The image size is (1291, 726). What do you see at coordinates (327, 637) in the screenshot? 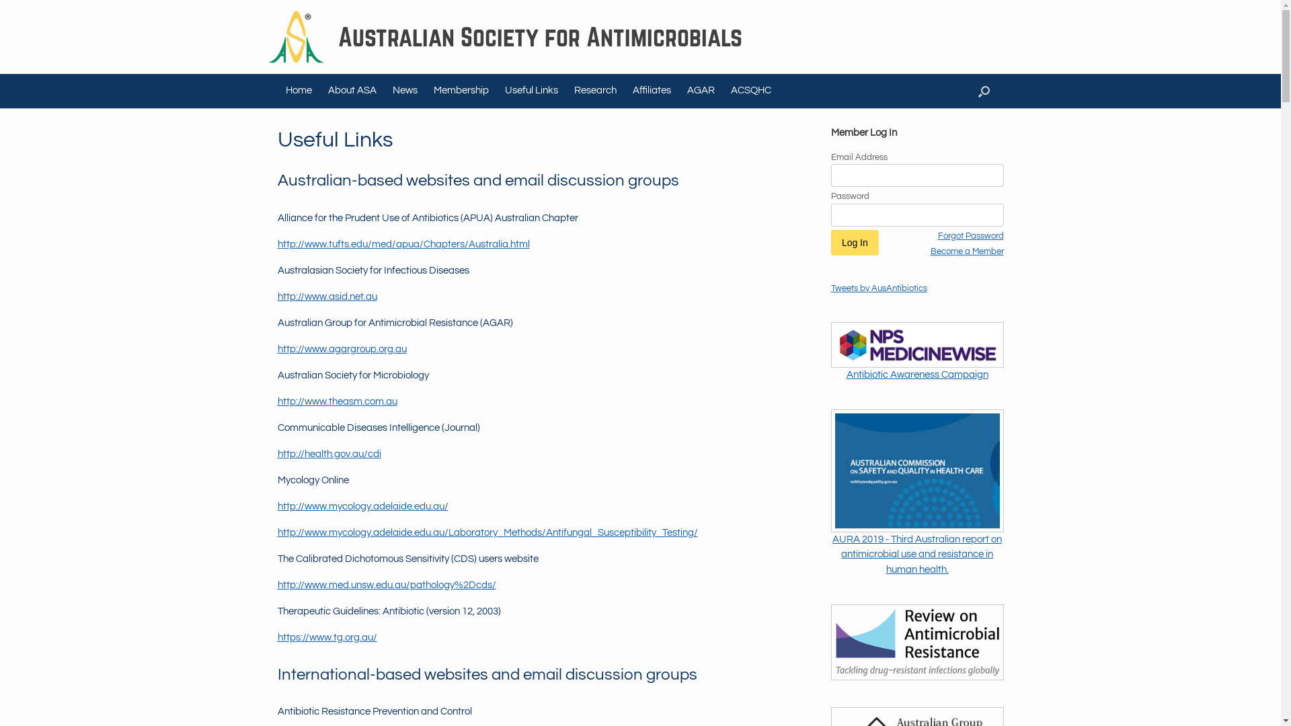
I see `https://www.tg.org.au/` at bounding box center [327, 637].